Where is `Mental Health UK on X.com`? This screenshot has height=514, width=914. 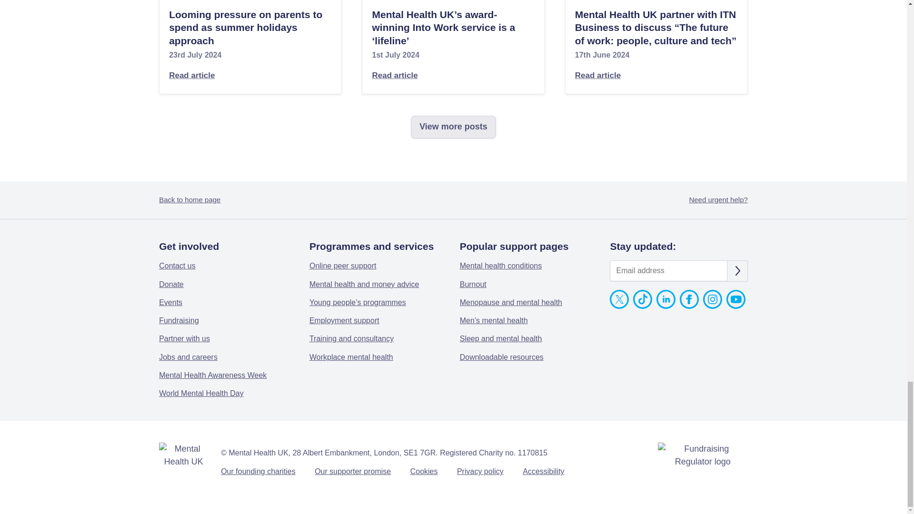
Mental Health UK on X.com is located at coordinates (619, 306).